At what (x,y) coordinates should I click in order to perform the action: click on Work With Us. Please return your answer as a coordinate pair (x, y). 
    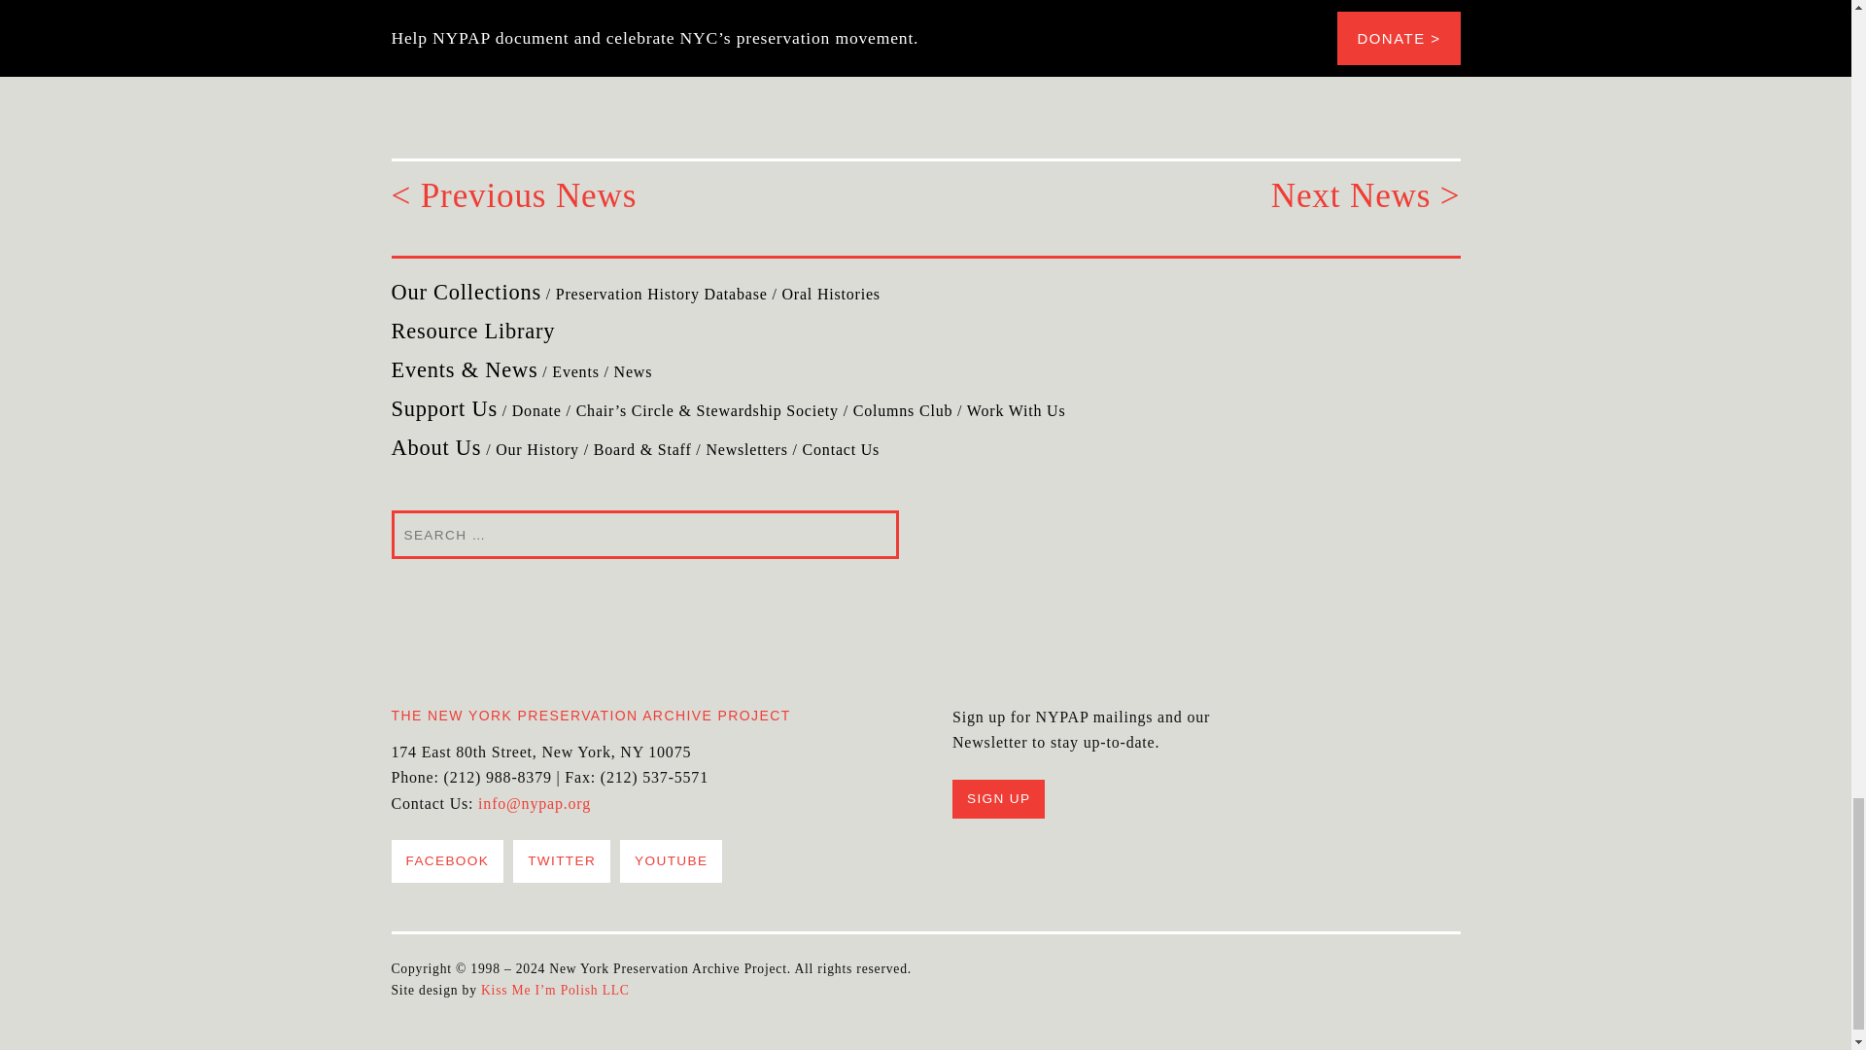
    Looking at the image, I should click on (1016, 410).